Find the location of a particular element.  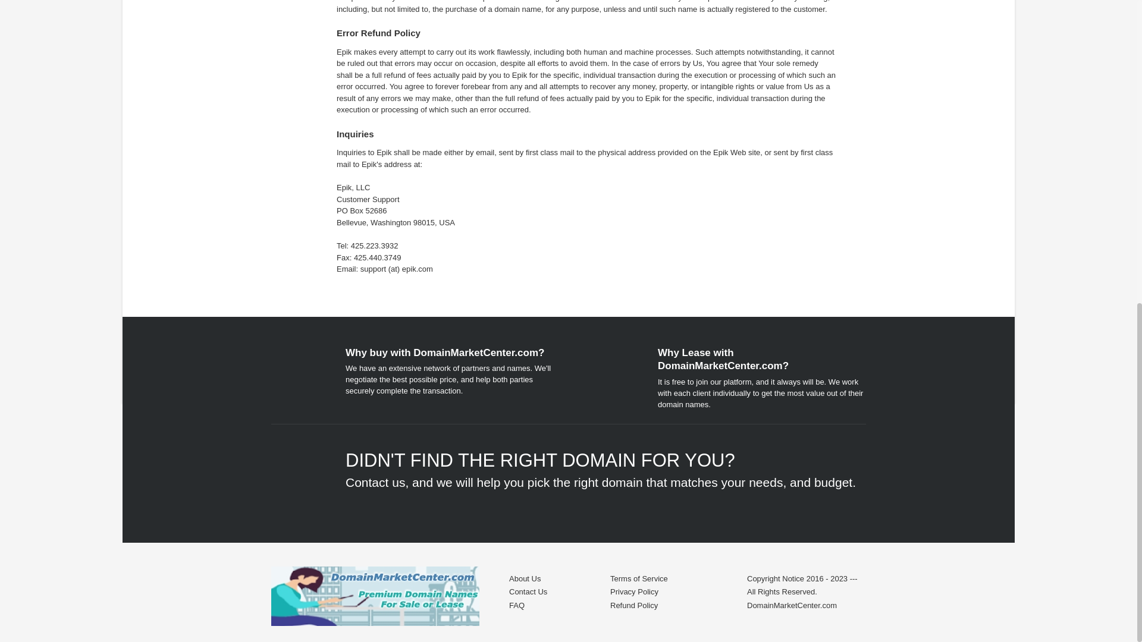

FAQ is located at coordinates (516, 605).